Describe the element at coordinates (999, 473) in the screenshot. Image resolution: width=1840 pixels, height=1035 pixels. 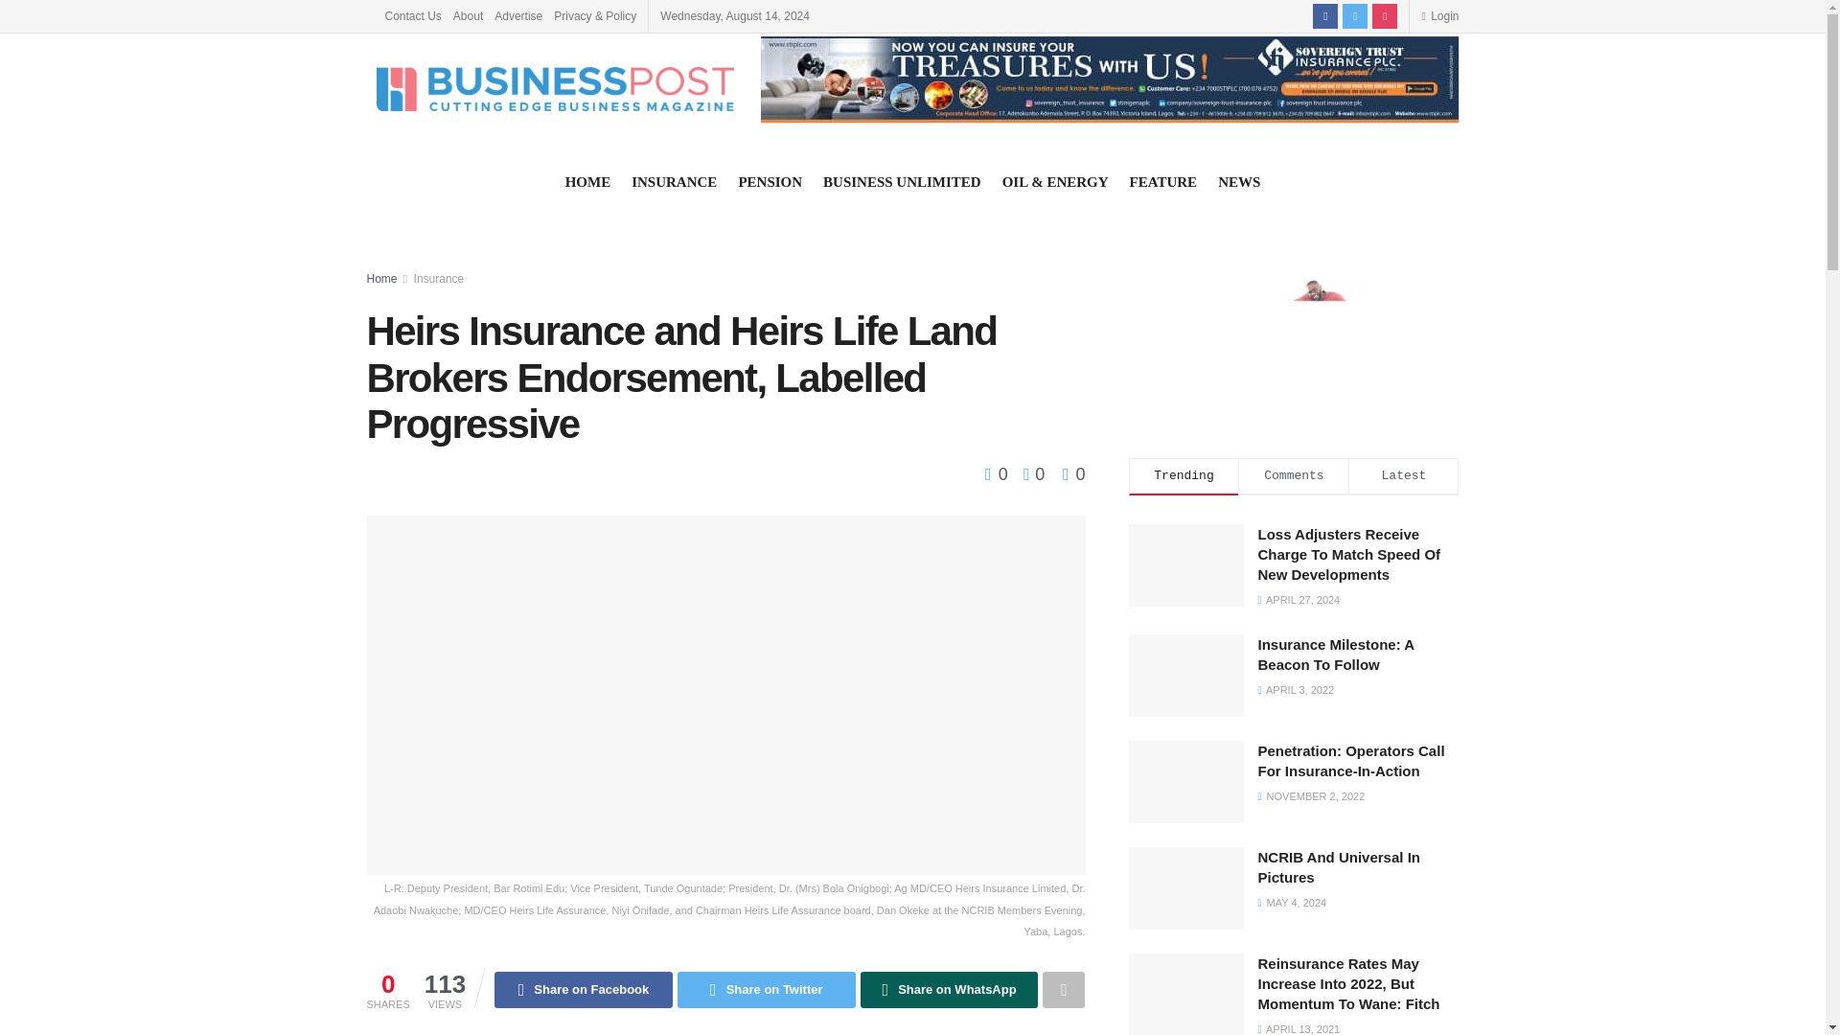
I see `0` at that location.